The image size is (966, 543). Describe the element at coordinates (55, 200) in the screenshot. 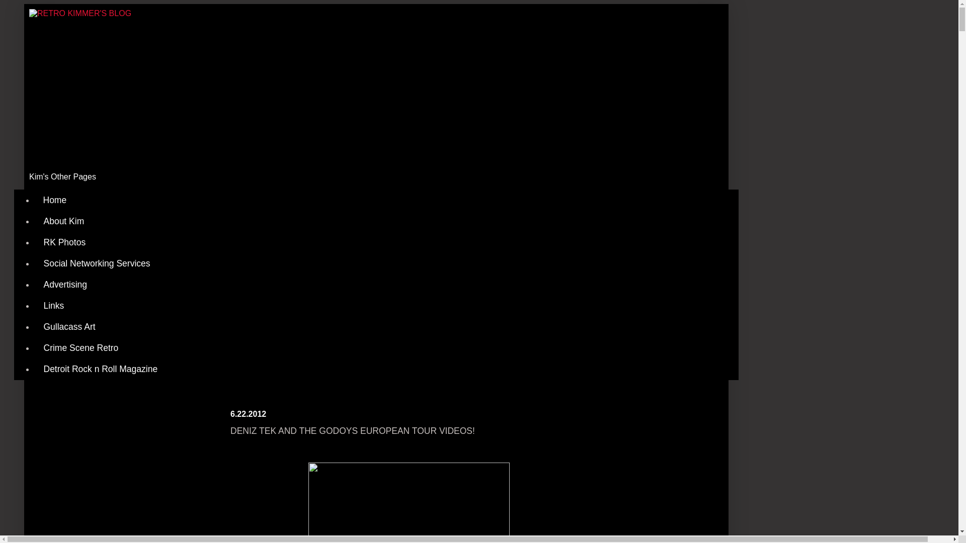

I see `Home` at that location.